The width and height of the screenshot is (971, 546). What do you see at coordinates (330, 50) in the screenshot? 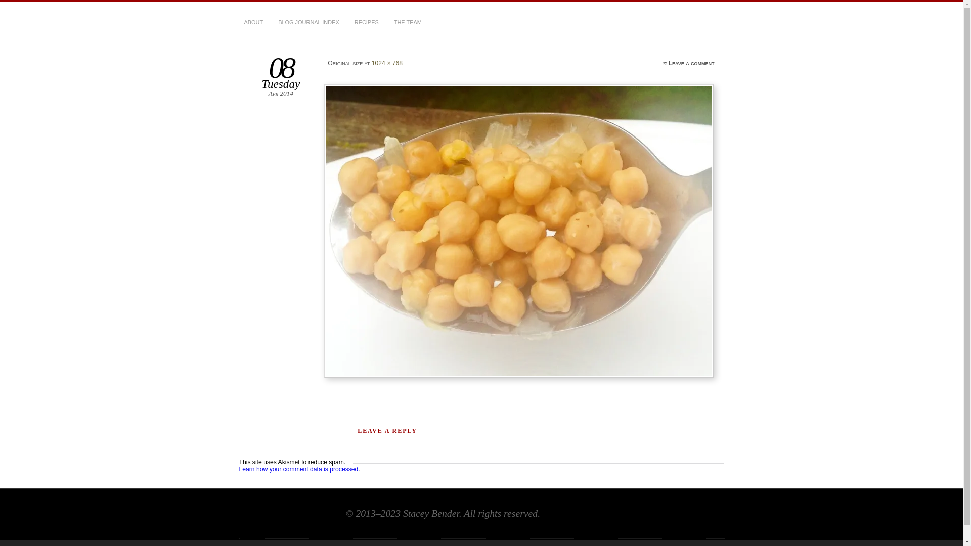
I see `10 Legs in the Kitchen` at bounding box center [330, 50].